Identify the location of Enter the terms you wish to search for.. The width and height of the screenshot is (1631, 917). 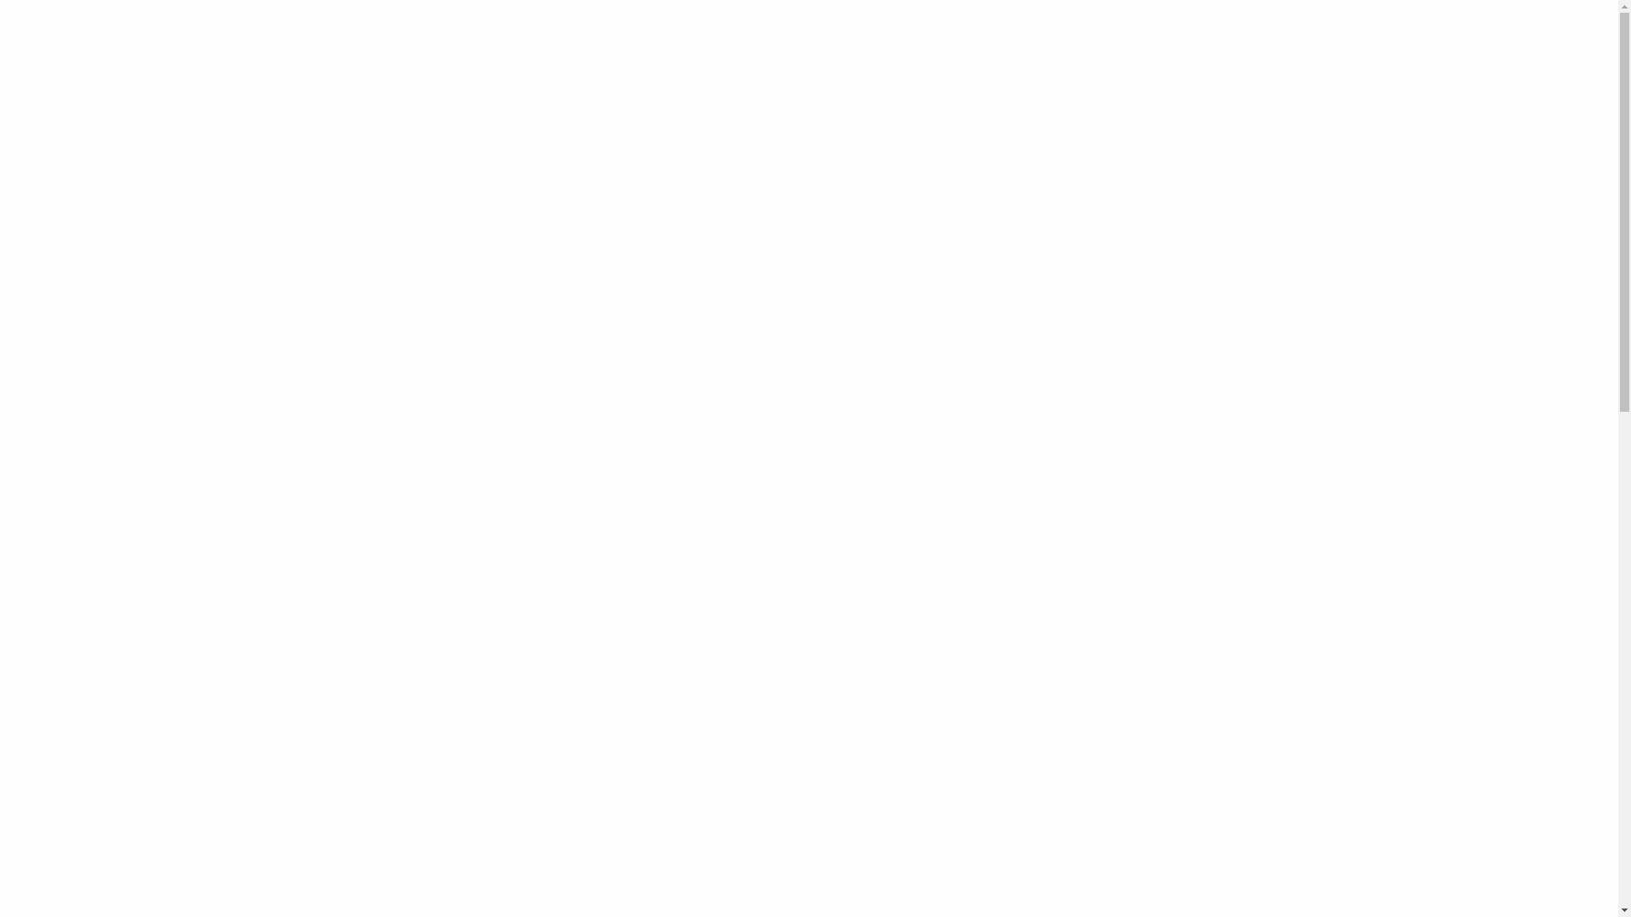
(1160, 388).